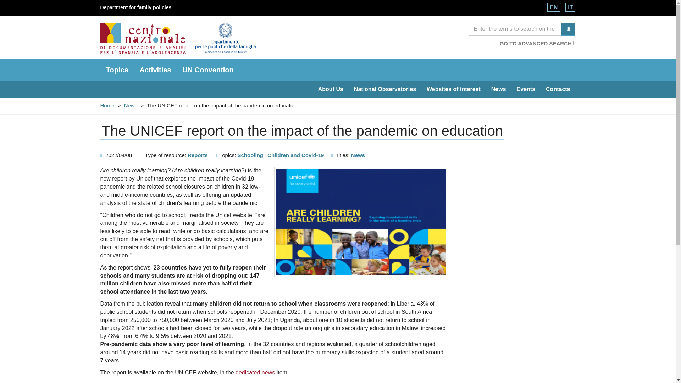 Image resolution: width=681 pixels, height=383 pixels. What do you see at coordinates (135, 7) in the screenshot?
I see `Sito del Dipartimento per le politiche della famiglia` at bounding box center [135, 7].